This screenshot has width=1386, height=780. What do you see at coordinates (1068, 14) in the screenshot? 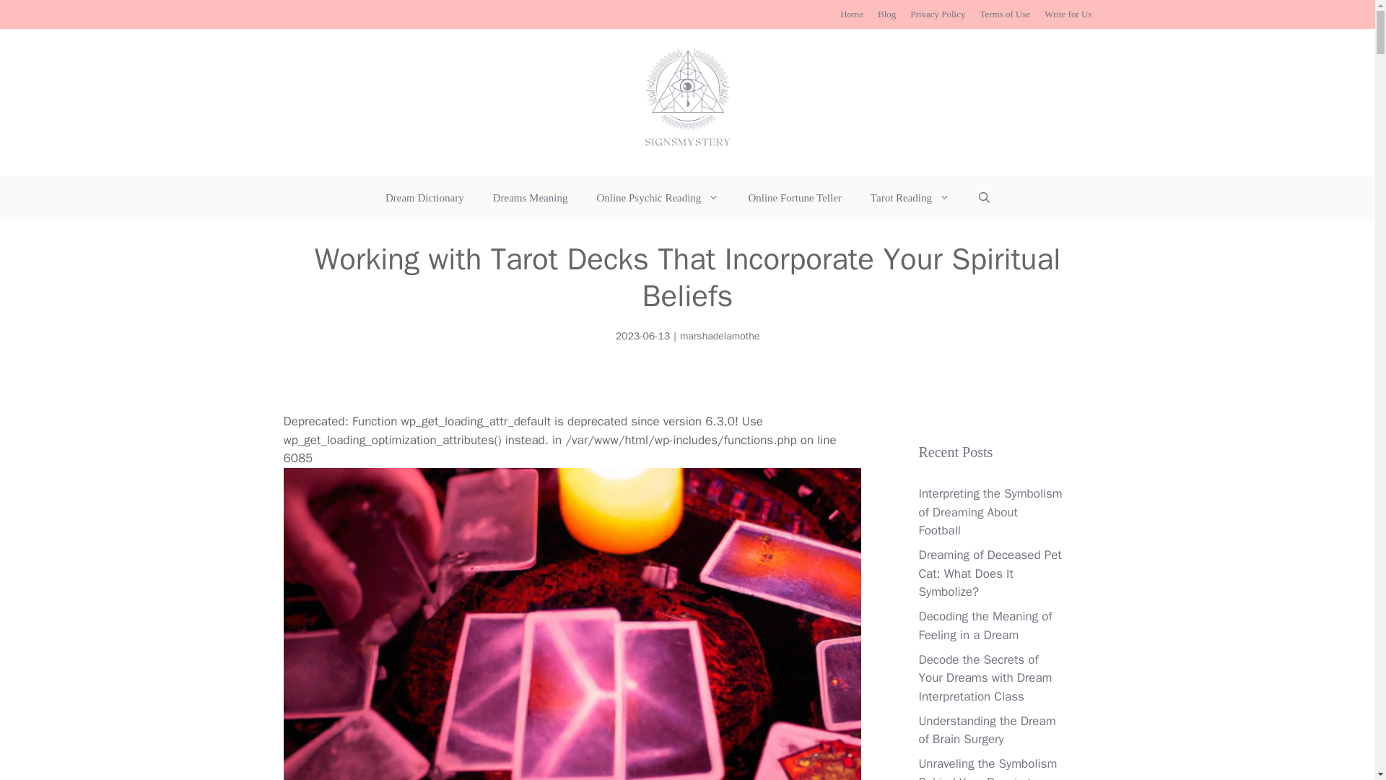
I see `Write for Us` at bounding box center [1068, 14].